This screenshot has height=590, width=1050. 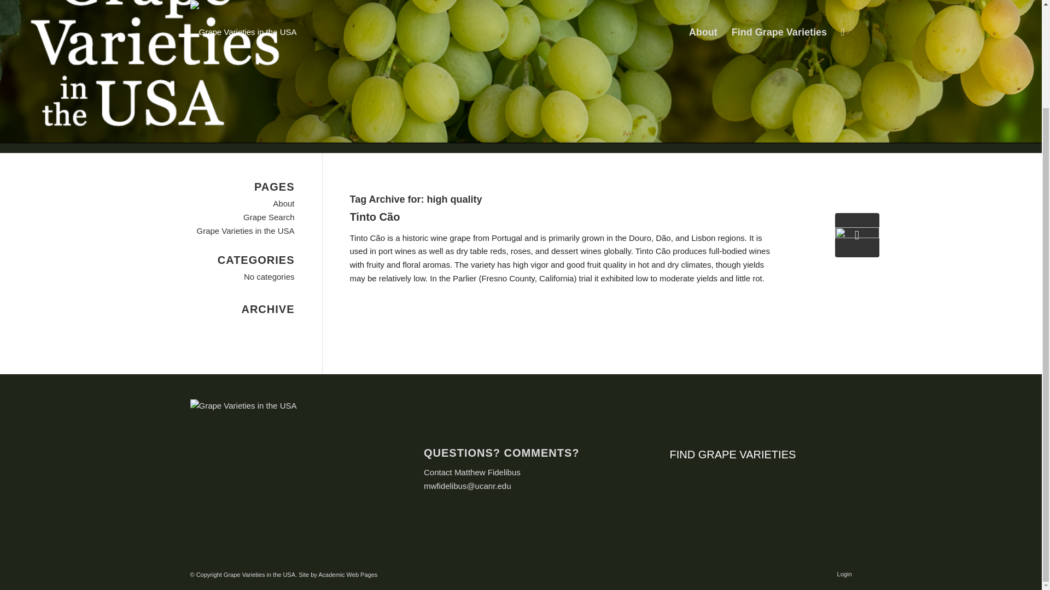 What do you see at coordinates (347, 575) in the screenshot?
I see `Academic Web Pages` at bounding box center [347, 575].